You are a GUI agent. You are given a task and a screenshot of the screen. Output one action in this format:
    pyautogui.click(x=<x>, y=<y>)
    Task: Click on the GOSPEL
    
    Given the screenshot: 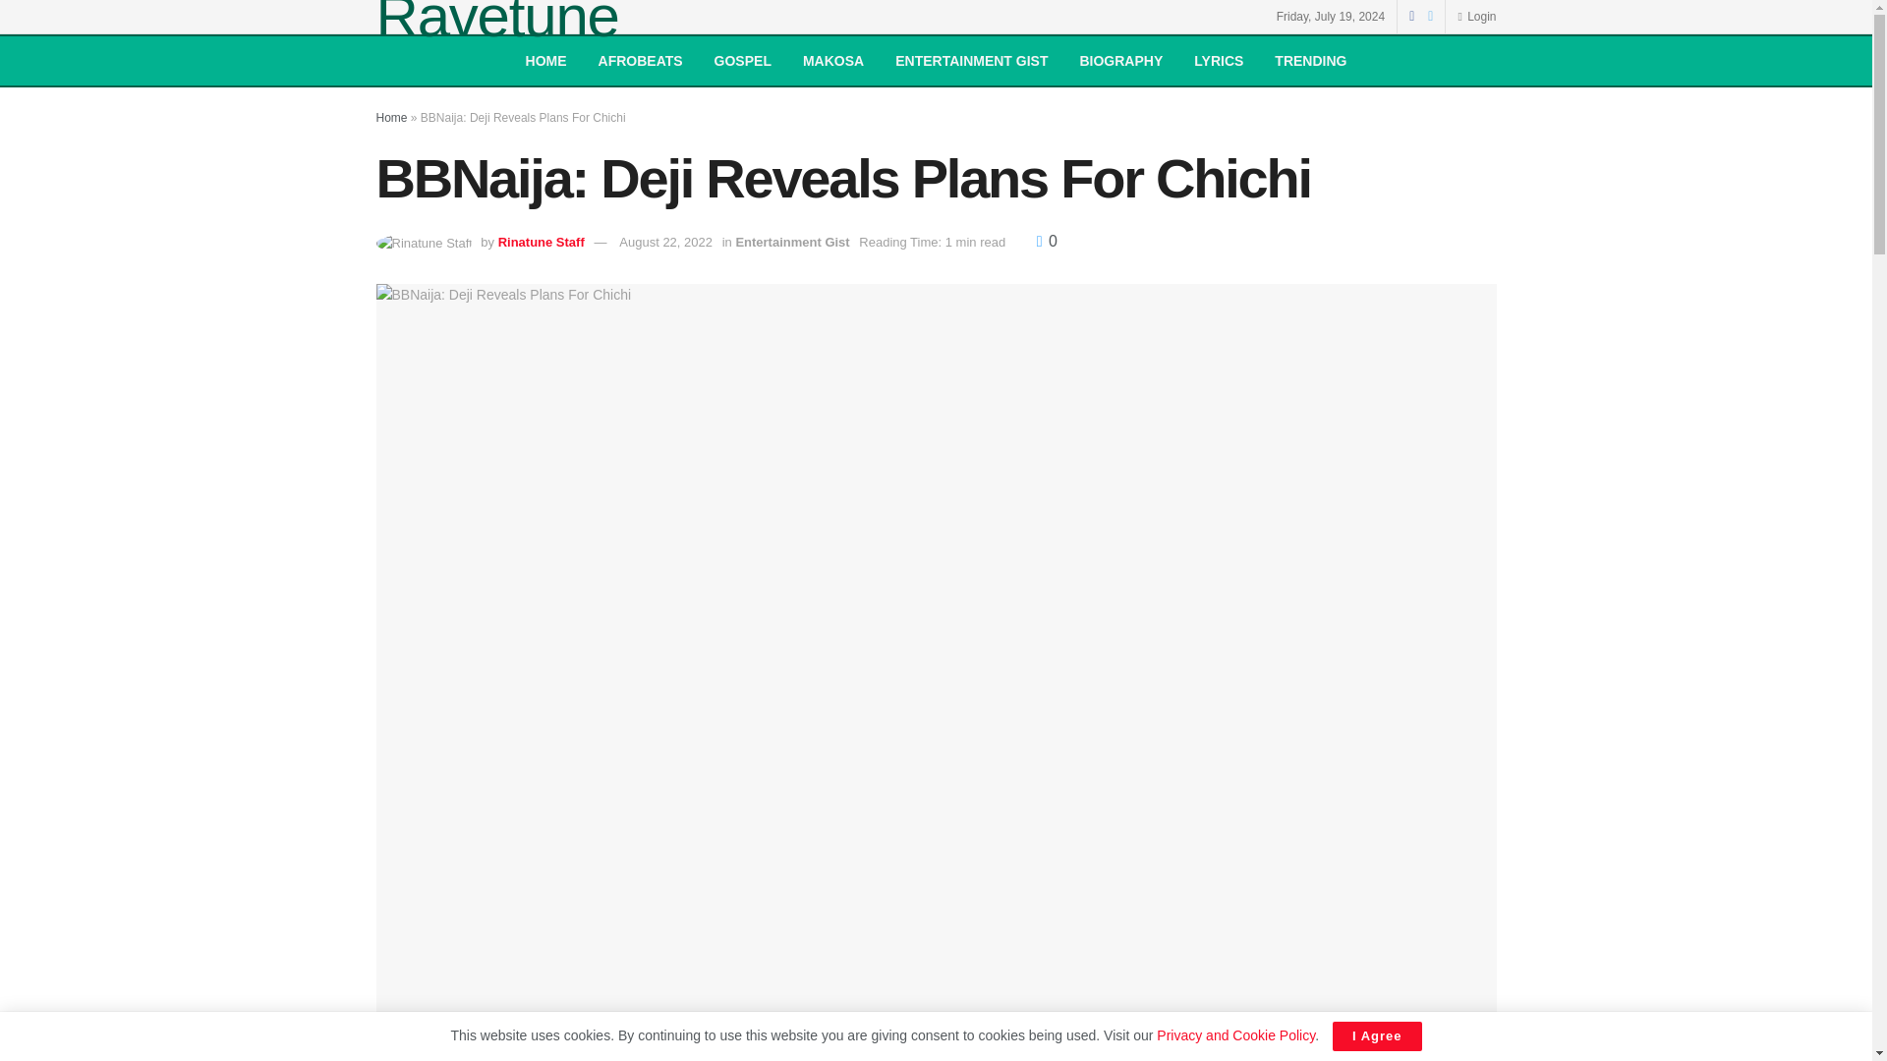 What is the action you would take?
    pyautogui.click(x=742, y=61)
    